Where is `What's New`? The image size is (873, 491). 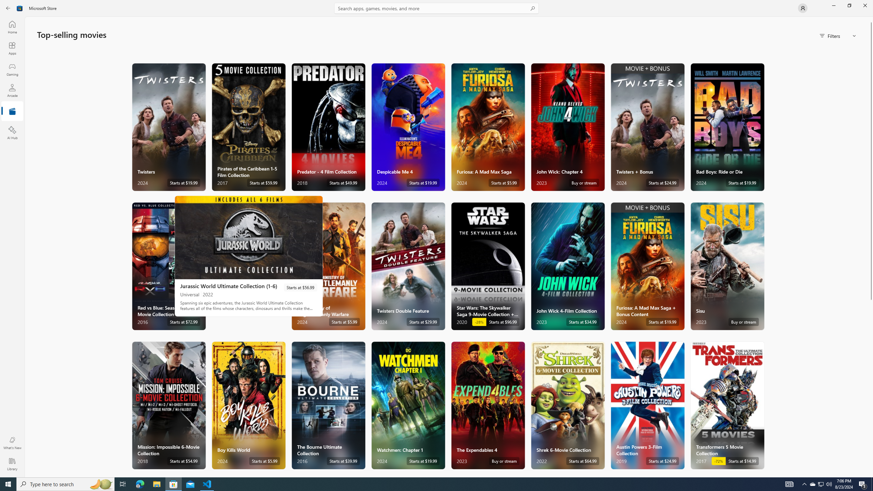 What's New is located at coordinates (12, 443).